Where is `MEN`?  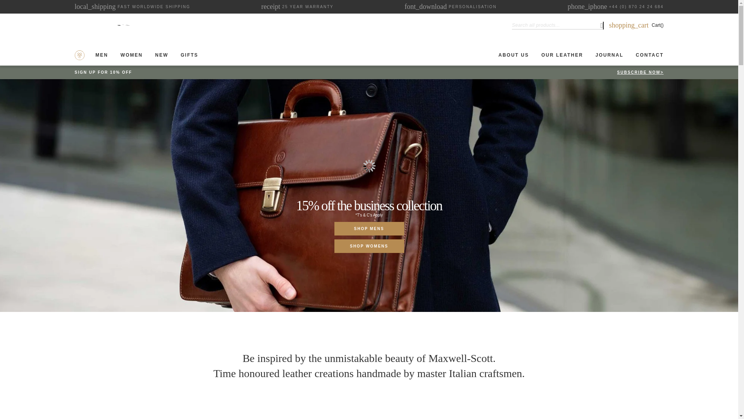 MEN is located at coordinates (122, 25).